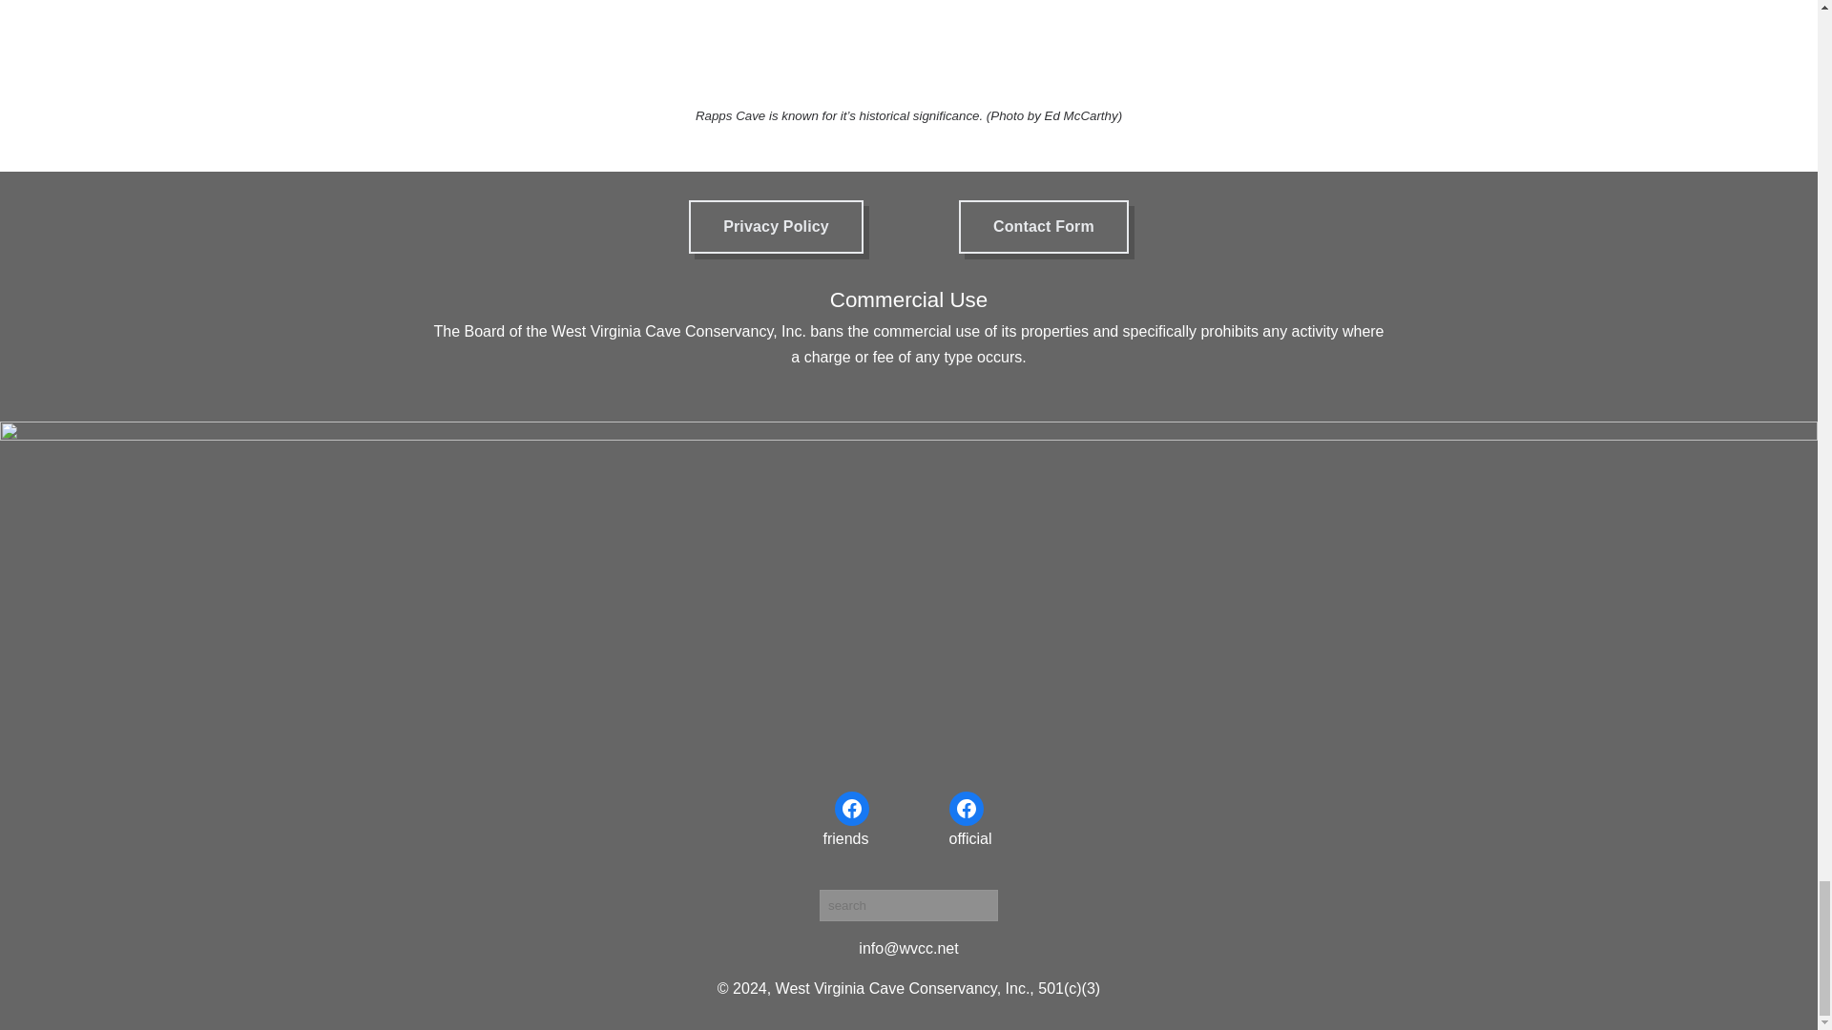 This screenshot has height=1030, width=1832. Describe the element at coordinates (966, 809) in the screenshot. I see `Facebook` at that location.